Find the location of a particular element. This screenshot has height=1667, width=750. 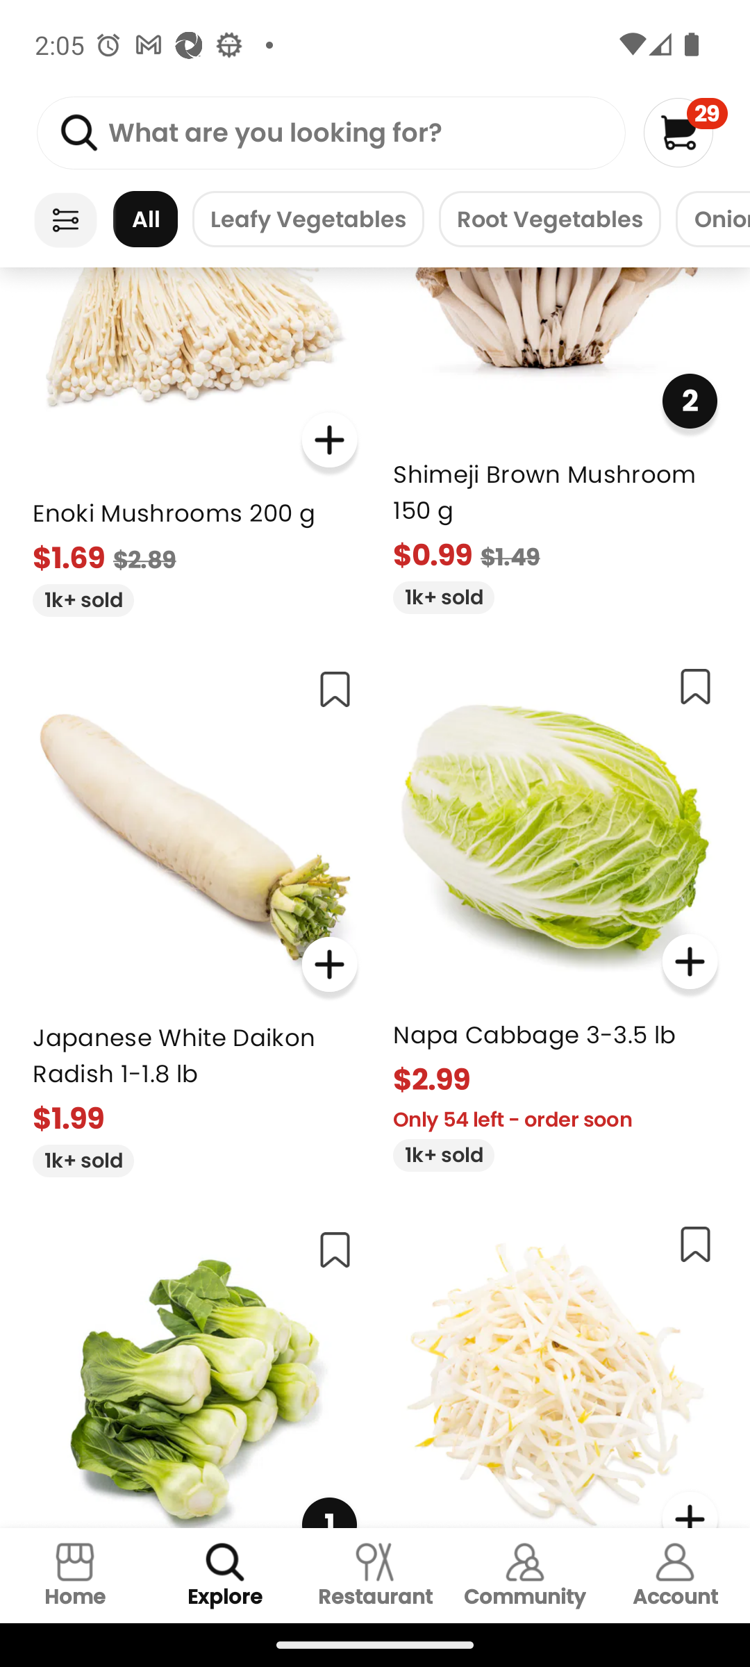

1 is located at coordinates (194, 1371).